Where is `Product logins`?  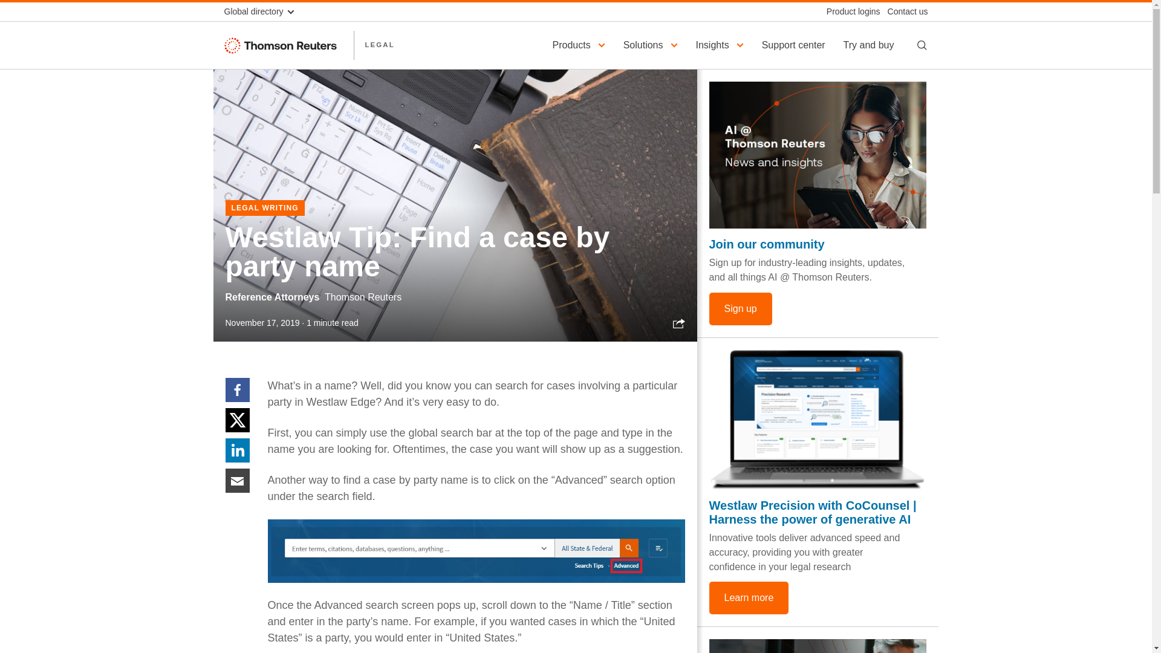
Product logins is located at coordinates (850, 11).